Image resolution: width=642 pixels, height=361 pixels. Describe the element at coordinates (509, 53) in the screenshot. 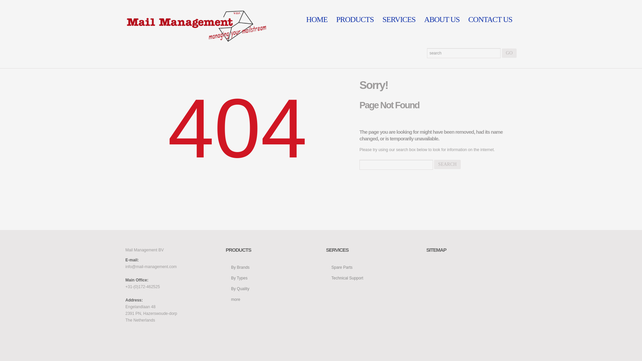

I see `Go` at that location.